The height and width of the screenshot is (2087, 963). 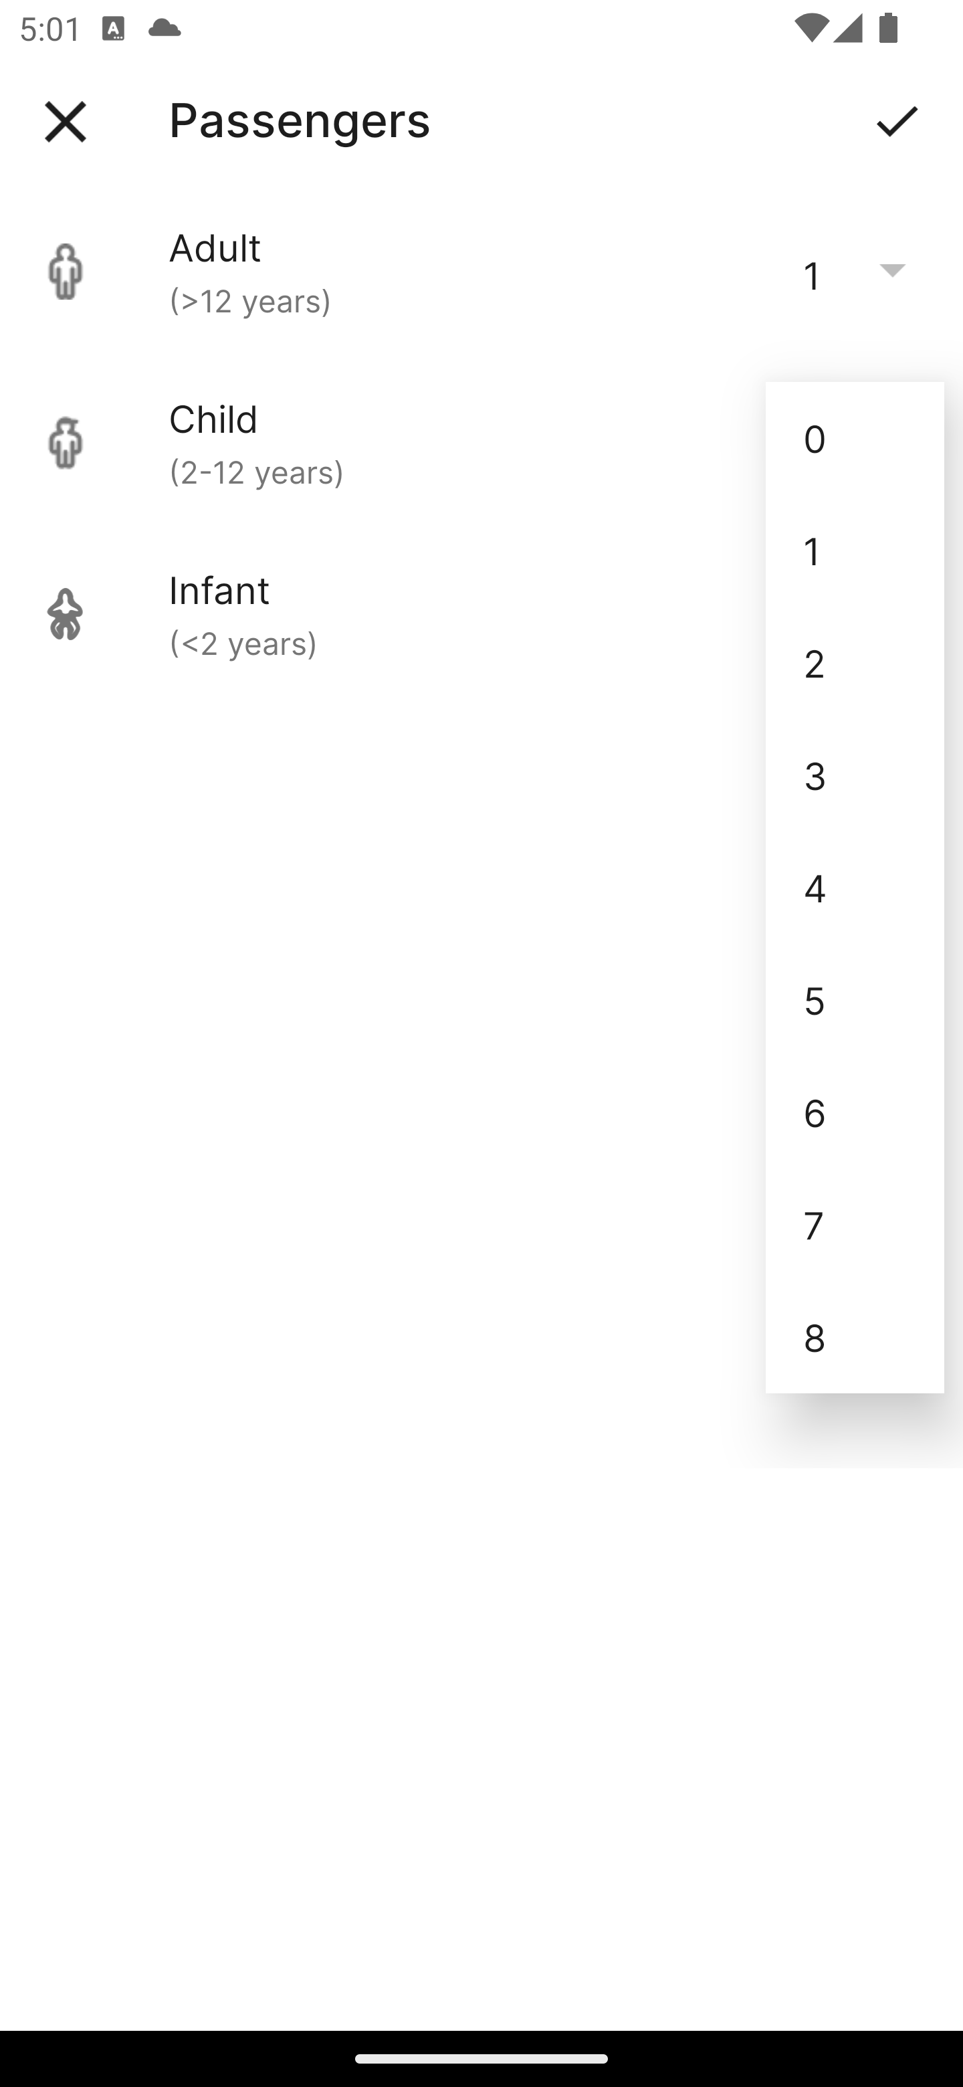 I want to click on 0, so click(x=855, y=437).